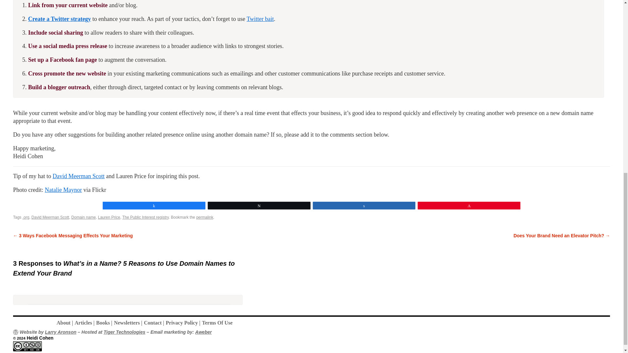 Image resolution: width=628 pixels, height=353 pixels. Describe the element at coordinates (60, 19) in the screenshot. I see `Create a Twitter strategy` at that location.